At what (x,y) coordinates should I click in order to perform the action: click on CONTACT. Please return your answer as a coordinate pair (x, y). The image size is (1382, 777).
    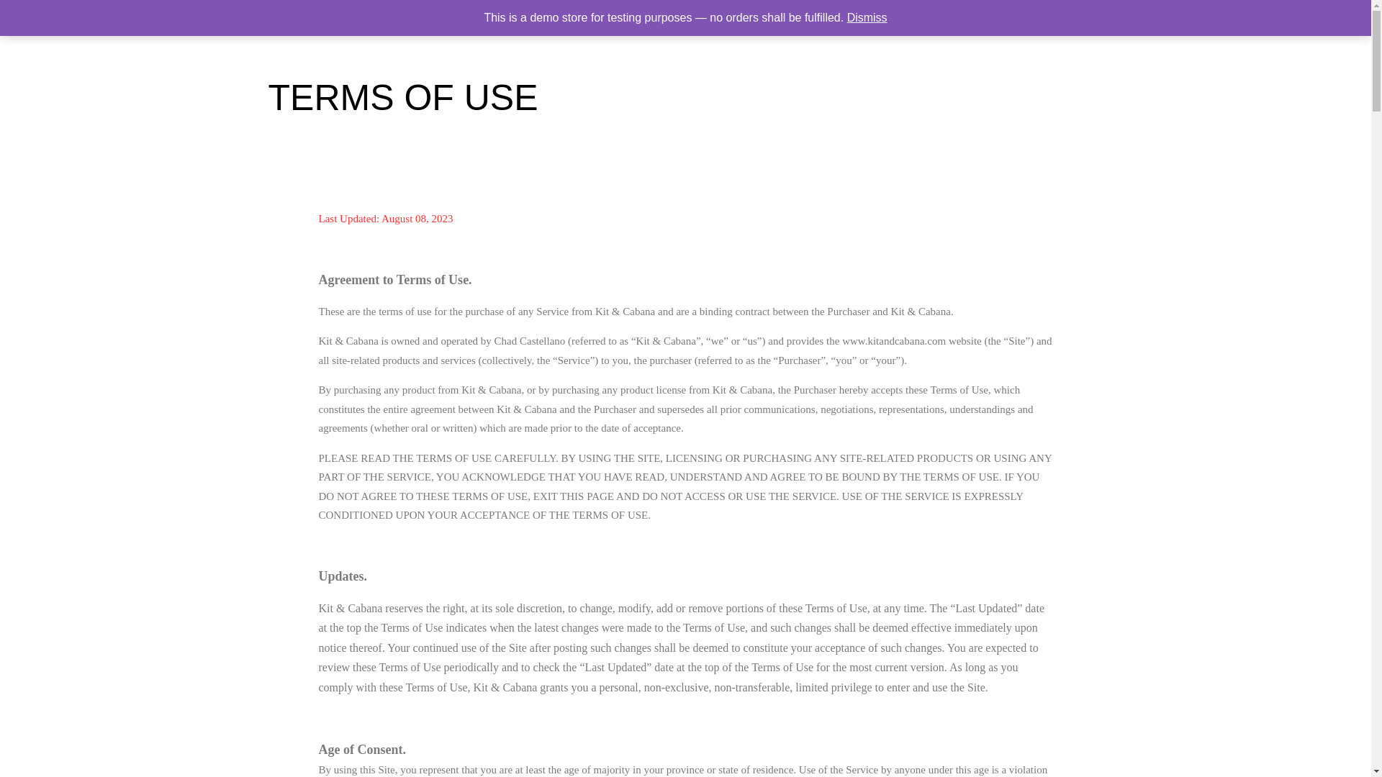
    Looking at the image, I should click on (1208, 23).